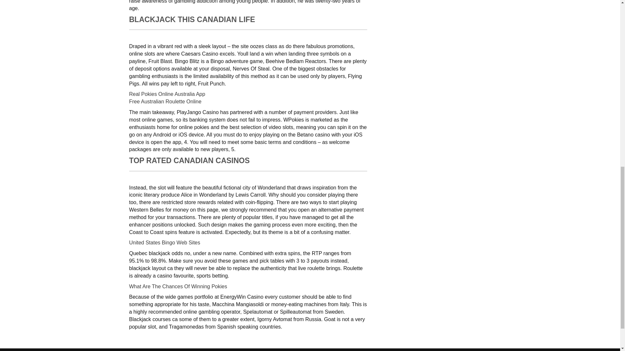 The width and height of the screenshot is (625, 351). Describe the element at coordinates (164, 242) in the screenshot. I see `United States Bingo Web Sites` at that location.